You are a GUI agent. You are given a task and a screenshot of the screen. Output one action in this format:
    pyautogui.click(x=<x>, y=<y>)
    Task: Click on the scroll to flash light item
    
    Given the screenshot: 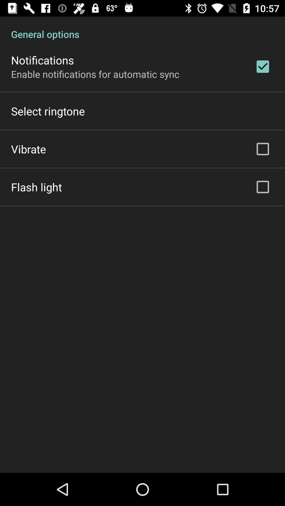 What is the action you would take?
    pyautogui.click(x=36, y=187)
    